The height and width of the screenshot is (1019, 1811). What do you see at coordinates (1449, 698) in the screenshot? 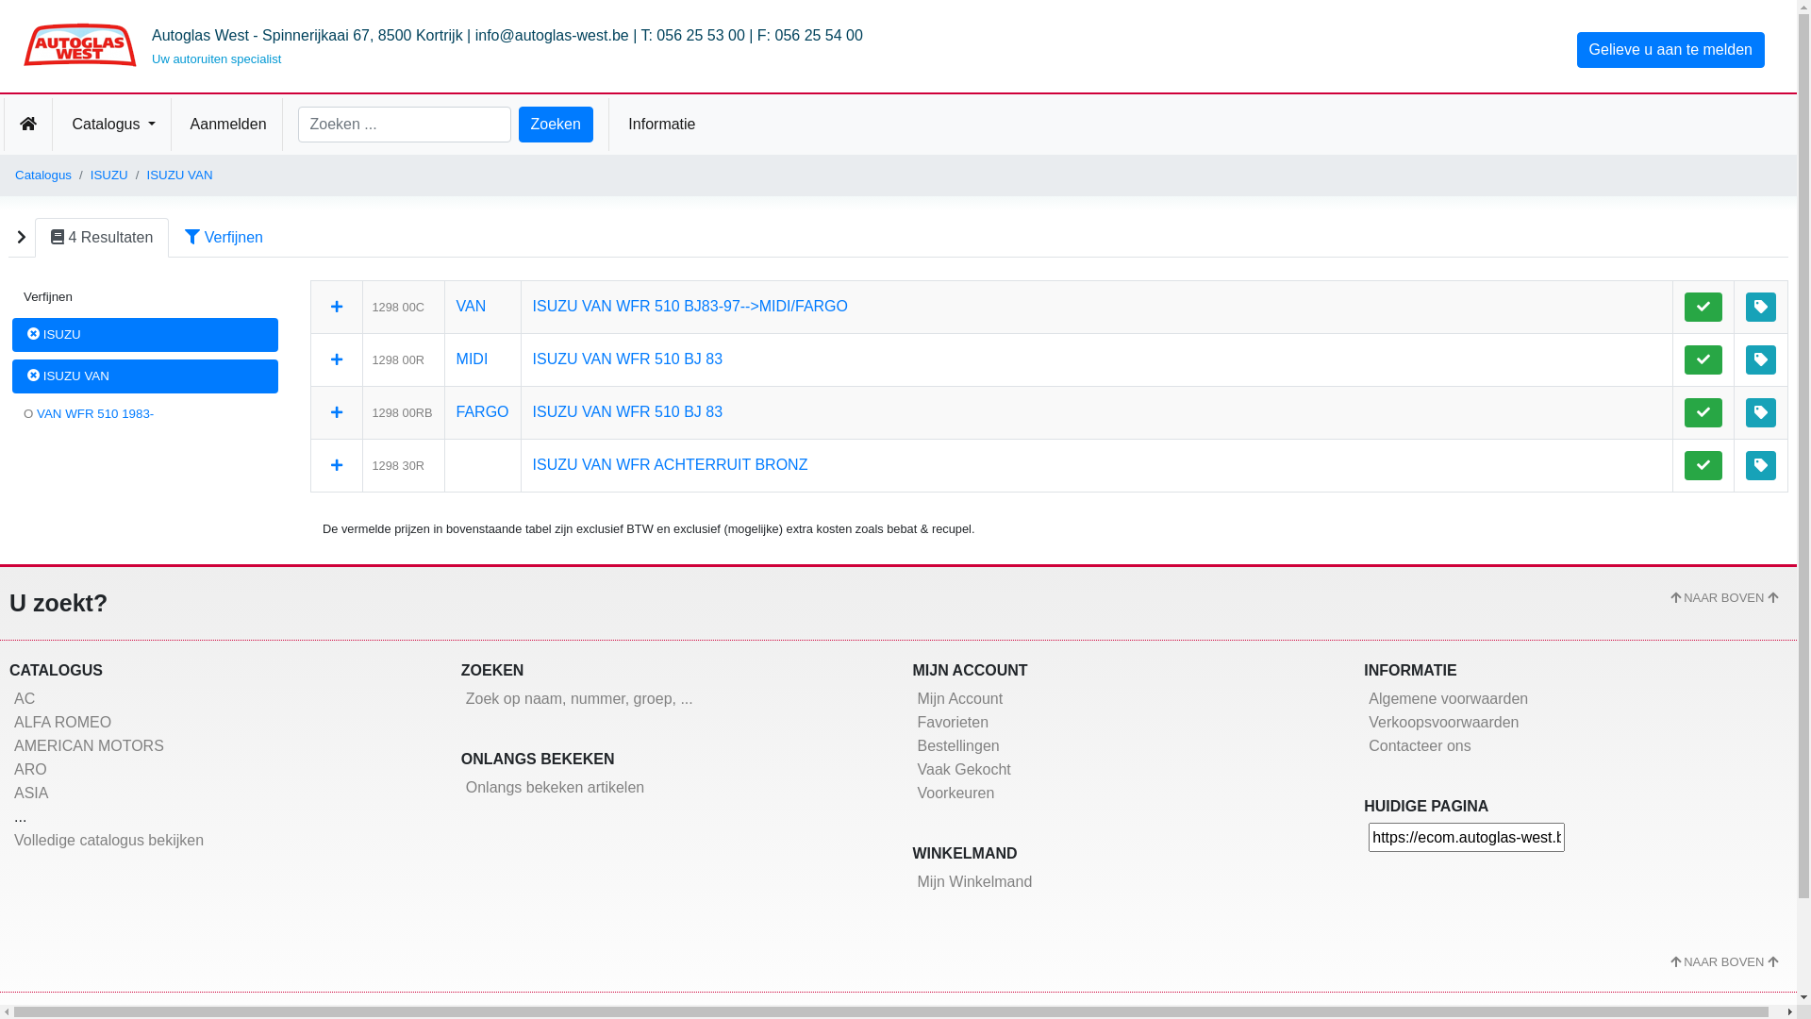
I see `Algemene voorwaarden` at bounding box center [1449, 698].